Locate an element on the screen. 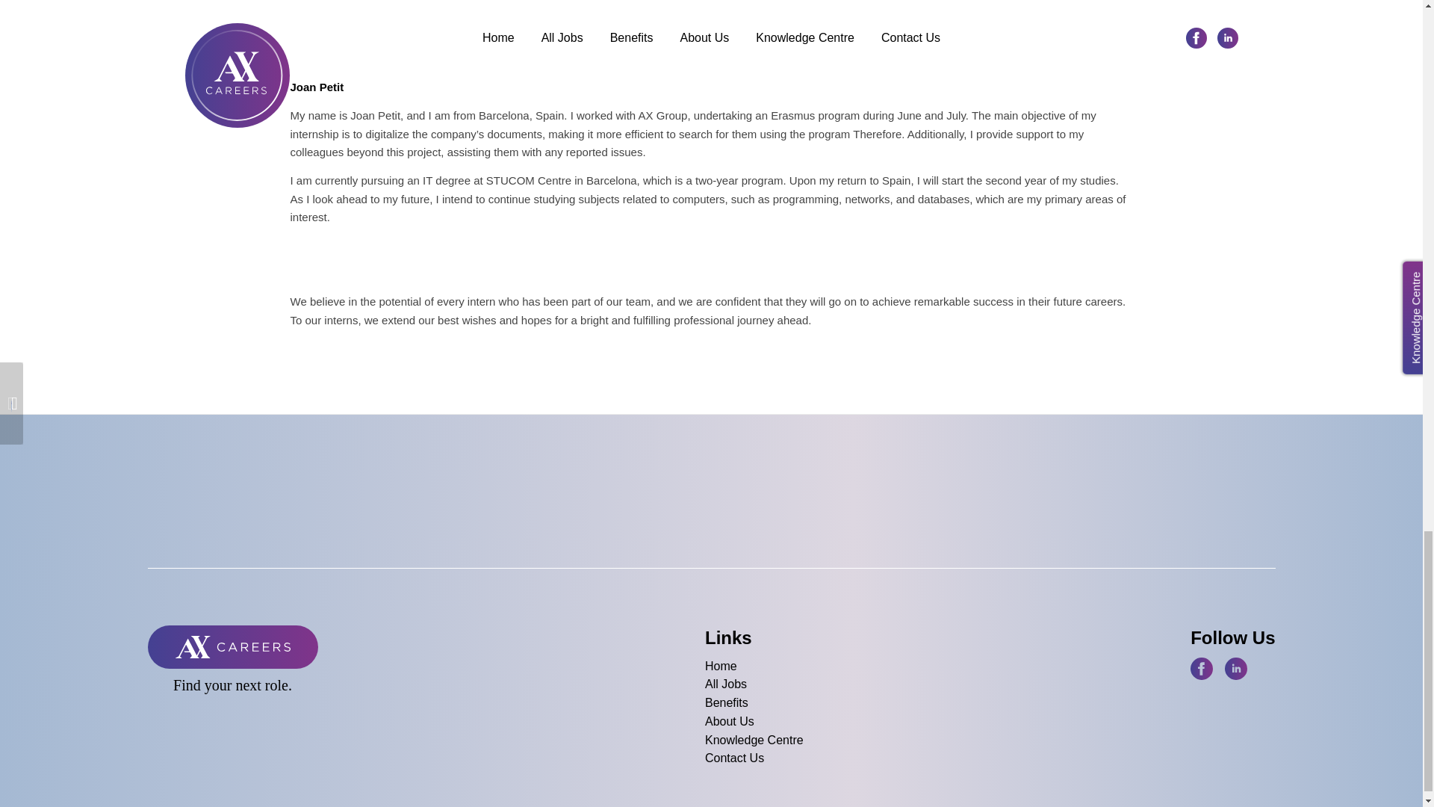 The width and height of the screenshot is (1434, 807). Home is located at coordinates (754, 667).